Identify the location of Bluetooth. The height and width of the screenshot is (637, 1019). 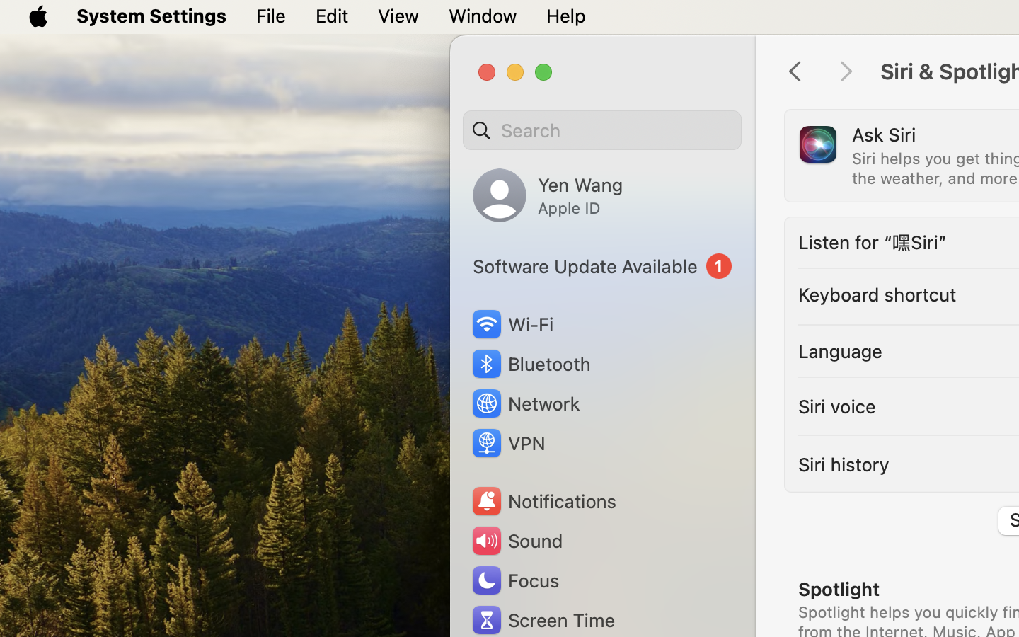
(531, 364).